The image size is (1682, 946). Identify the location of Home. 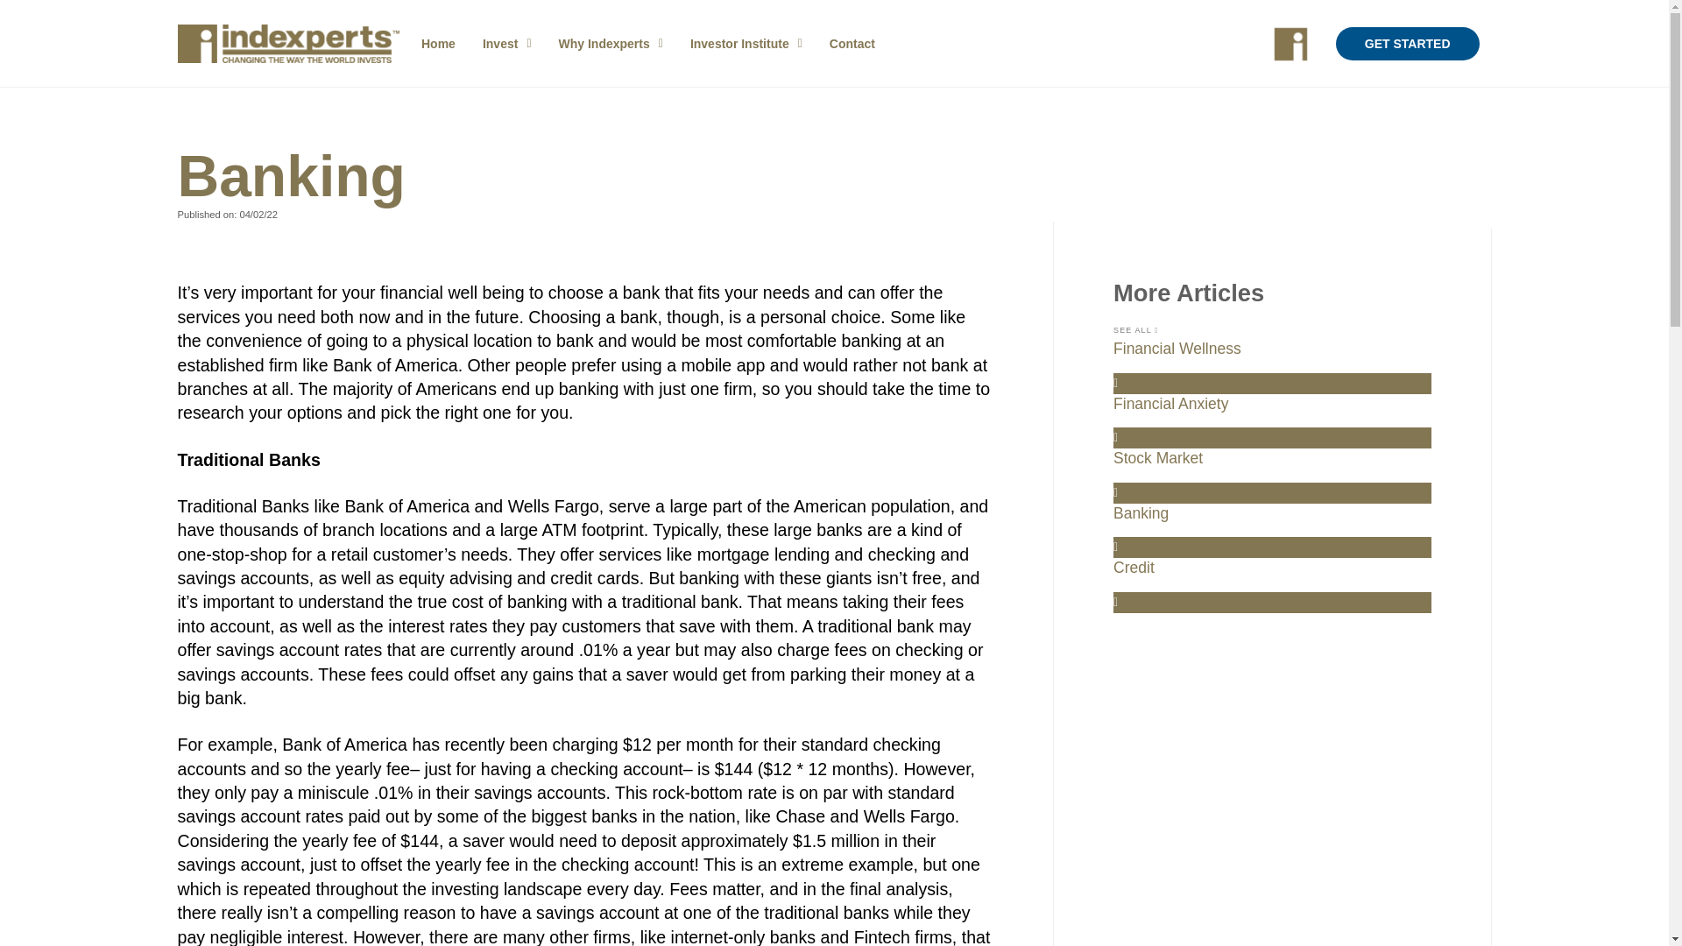
(438, 44).